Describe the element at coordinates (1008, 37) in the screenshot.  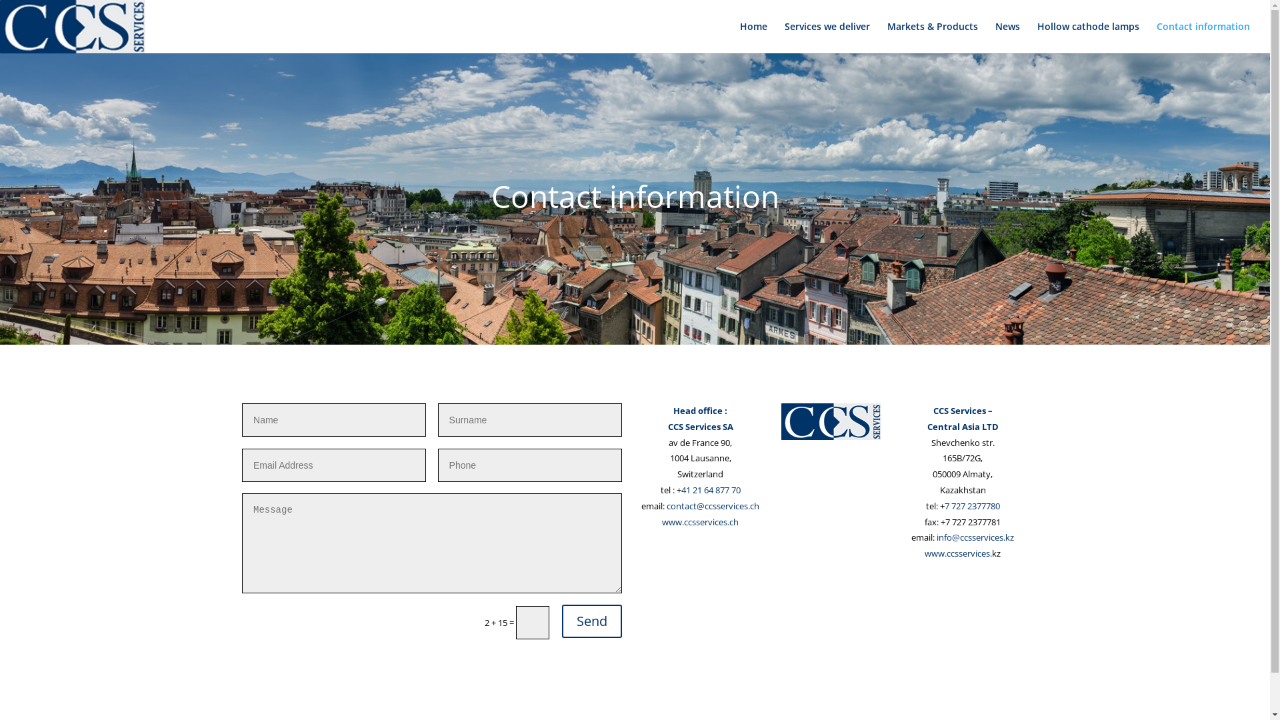
I see `News` at that location.